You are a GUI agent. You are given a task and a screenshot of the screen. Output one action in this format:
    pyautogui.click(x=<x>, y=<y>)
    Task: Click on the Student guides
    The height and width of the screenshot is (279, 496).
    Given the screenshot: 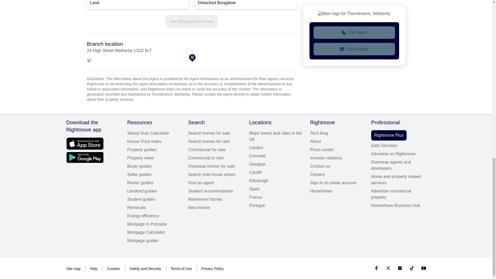 What is the action you would take?
    pyautogui.click(x=154, y=199)
    